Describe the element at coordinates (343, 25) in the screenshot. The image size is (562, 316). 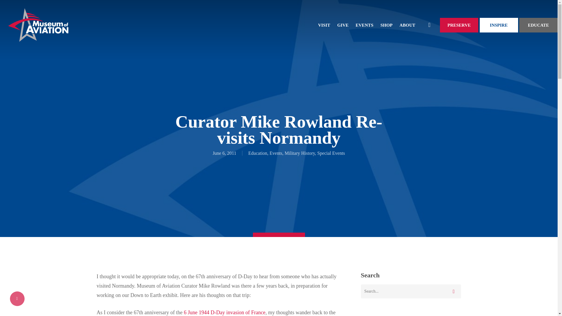
I see `GIVE` at that location.